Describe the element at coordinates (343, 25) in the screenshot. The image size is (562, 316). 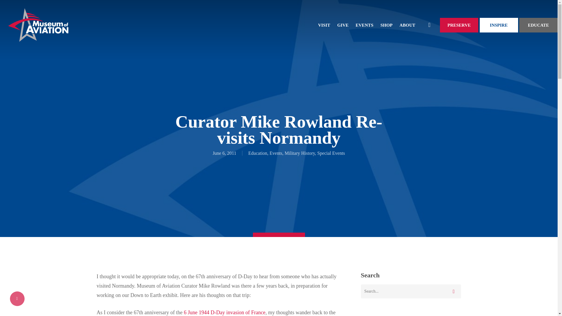
I see `GIVE` at that location.